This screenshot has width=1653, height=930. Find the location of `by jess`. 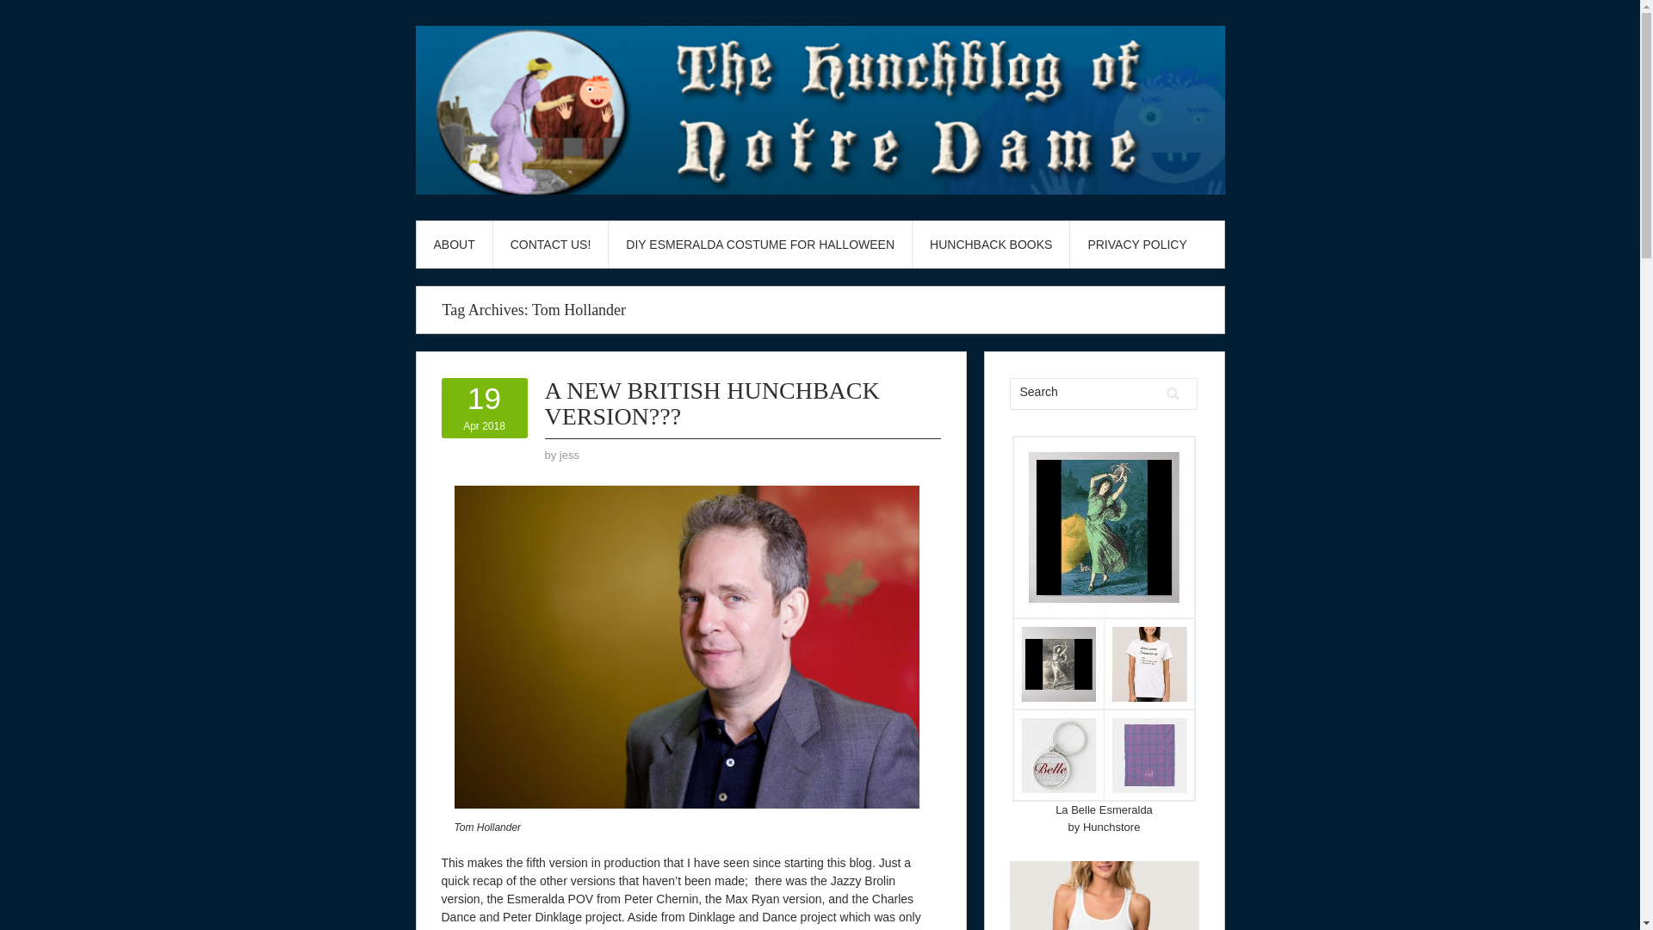

by jess is located at coordinates (1084, 391).